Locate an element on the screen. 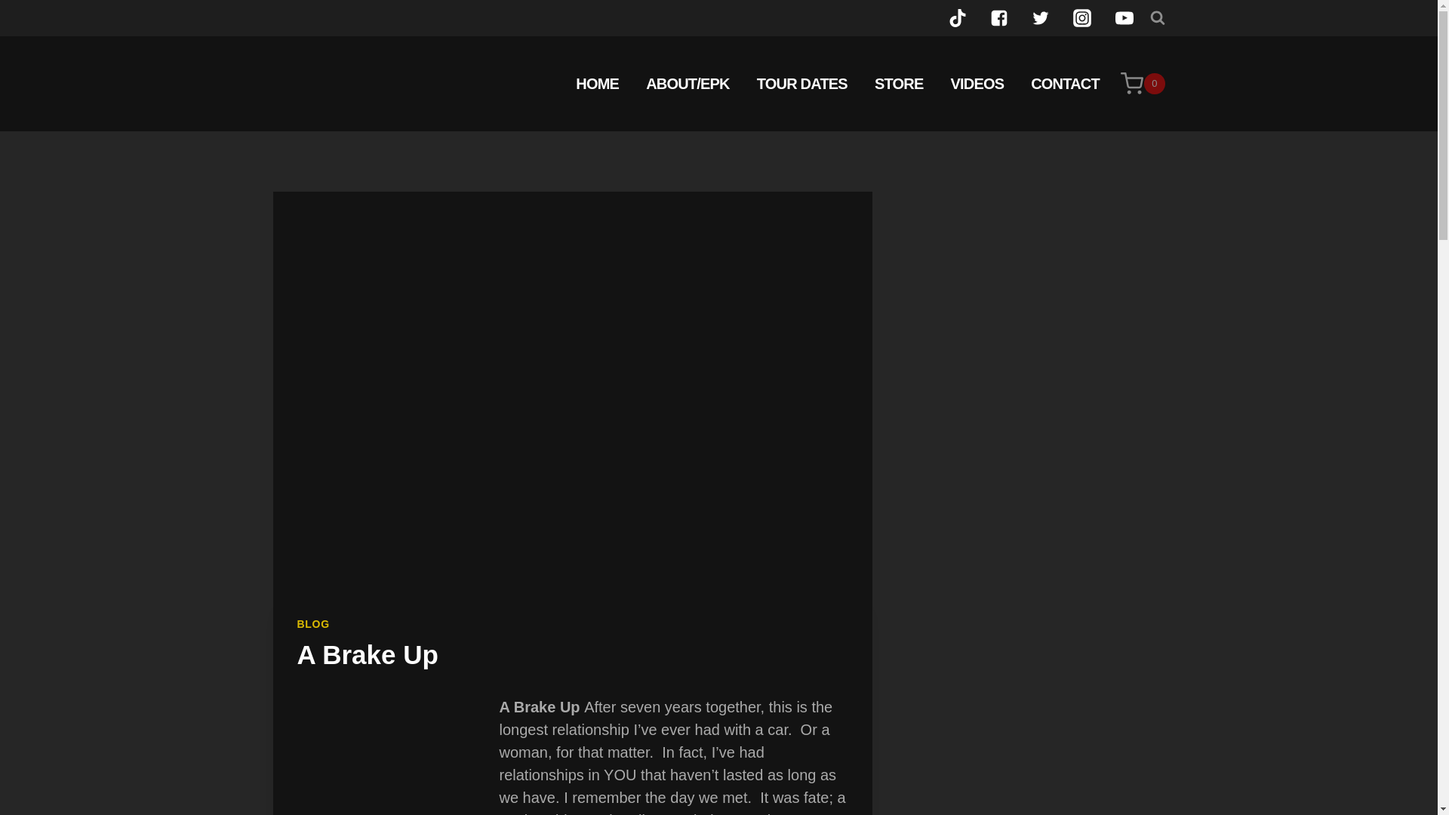 This screenshot has width=1449, height=815. BLOG is located at coordinates (313, 623).